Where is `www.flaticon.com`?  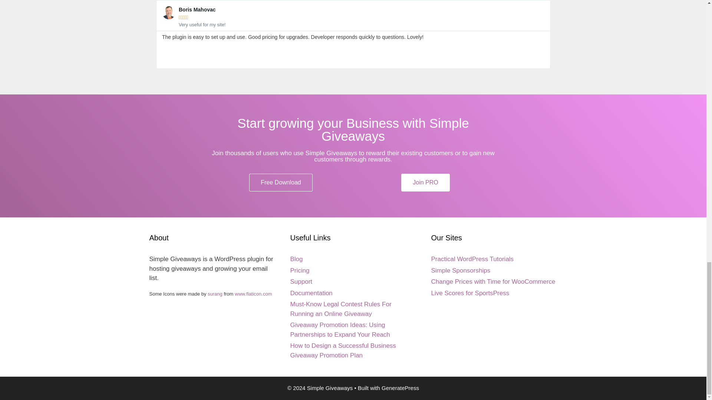
www.flaticon.com is located at coordinates (253, 294).